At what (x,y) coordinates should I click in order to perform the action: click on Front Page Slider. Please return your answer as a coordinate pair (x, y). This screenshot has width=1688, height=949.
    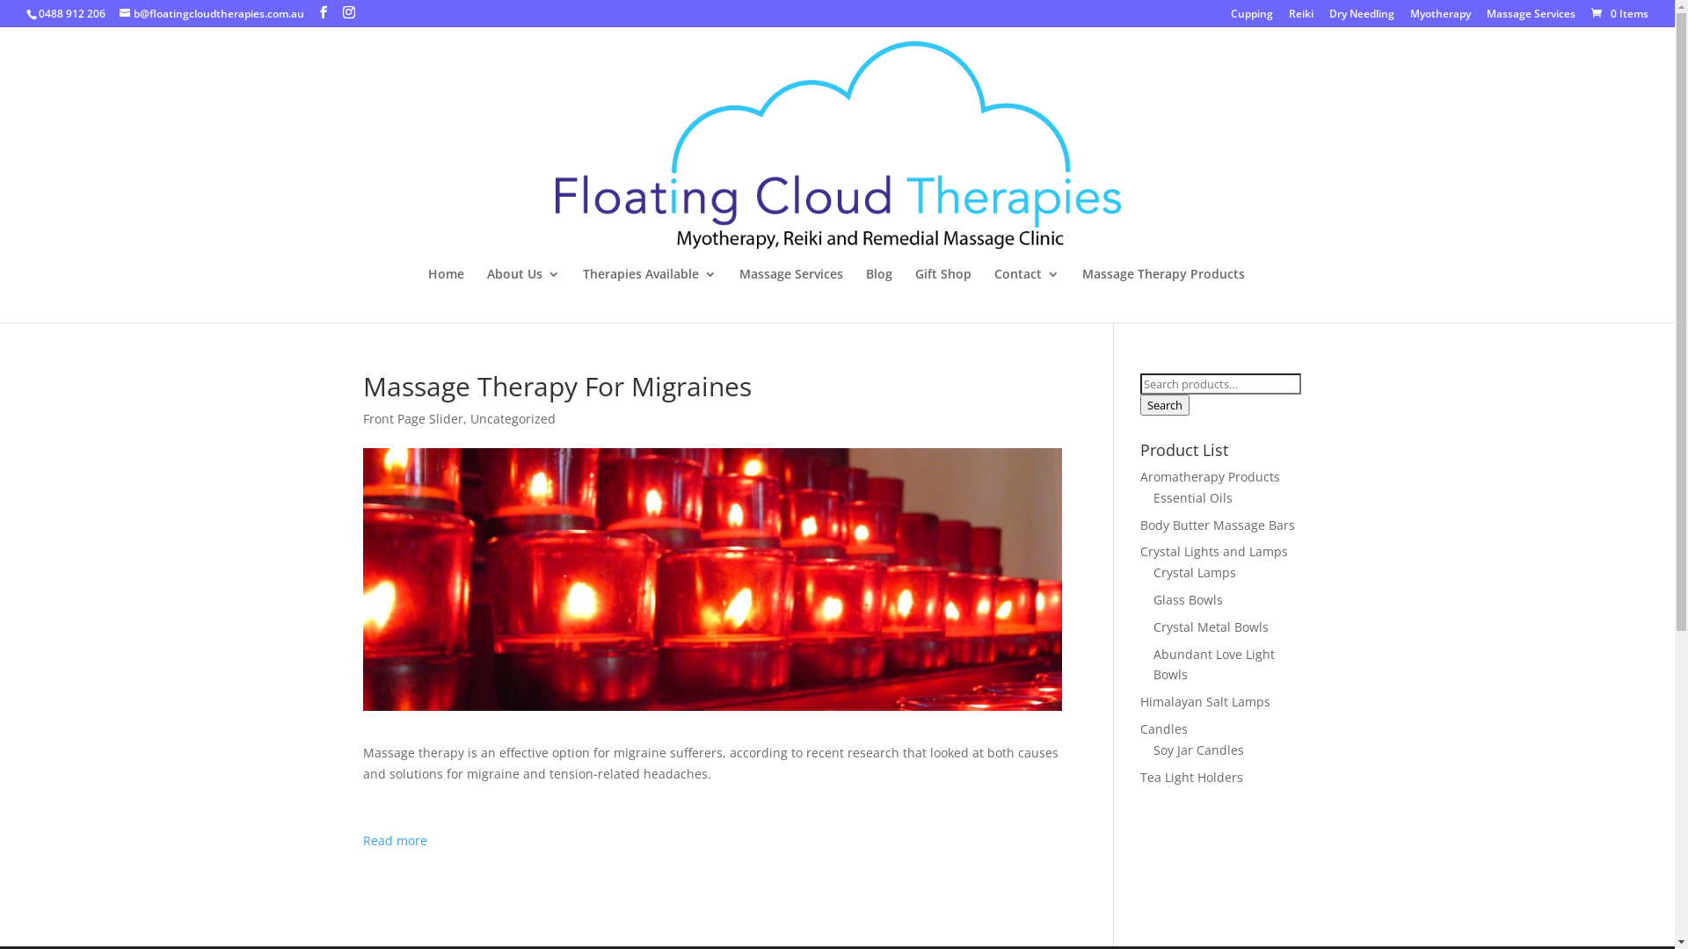
    Looking at the image, I should click on (412, 418).